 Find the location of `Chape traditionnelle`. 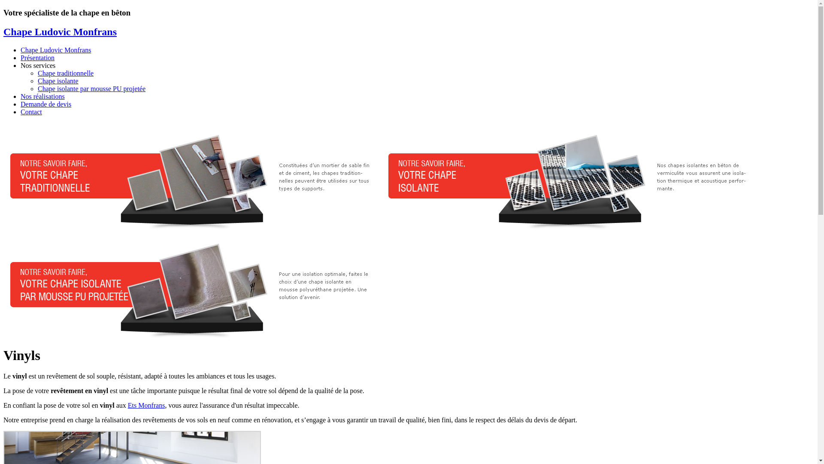

Chape traditionnelle is located at coordinates (66, 73).